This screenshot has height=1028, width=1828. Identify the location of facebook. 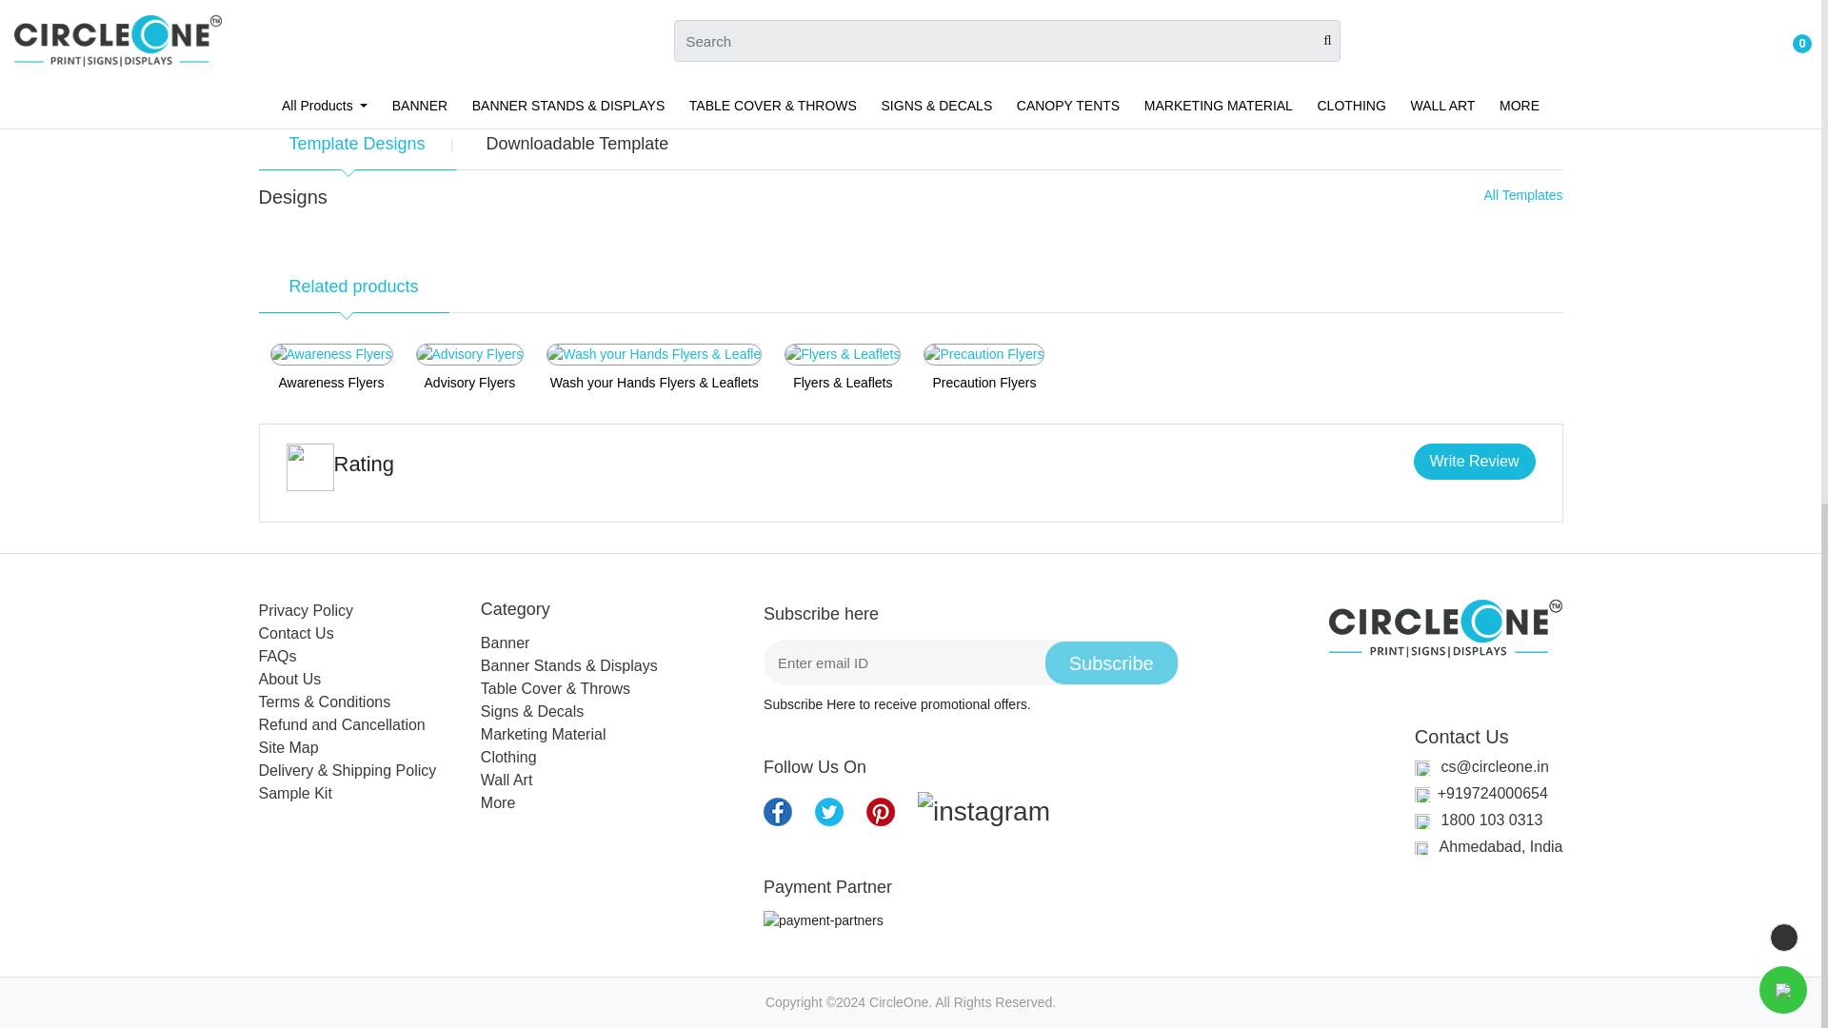
(777, 812).